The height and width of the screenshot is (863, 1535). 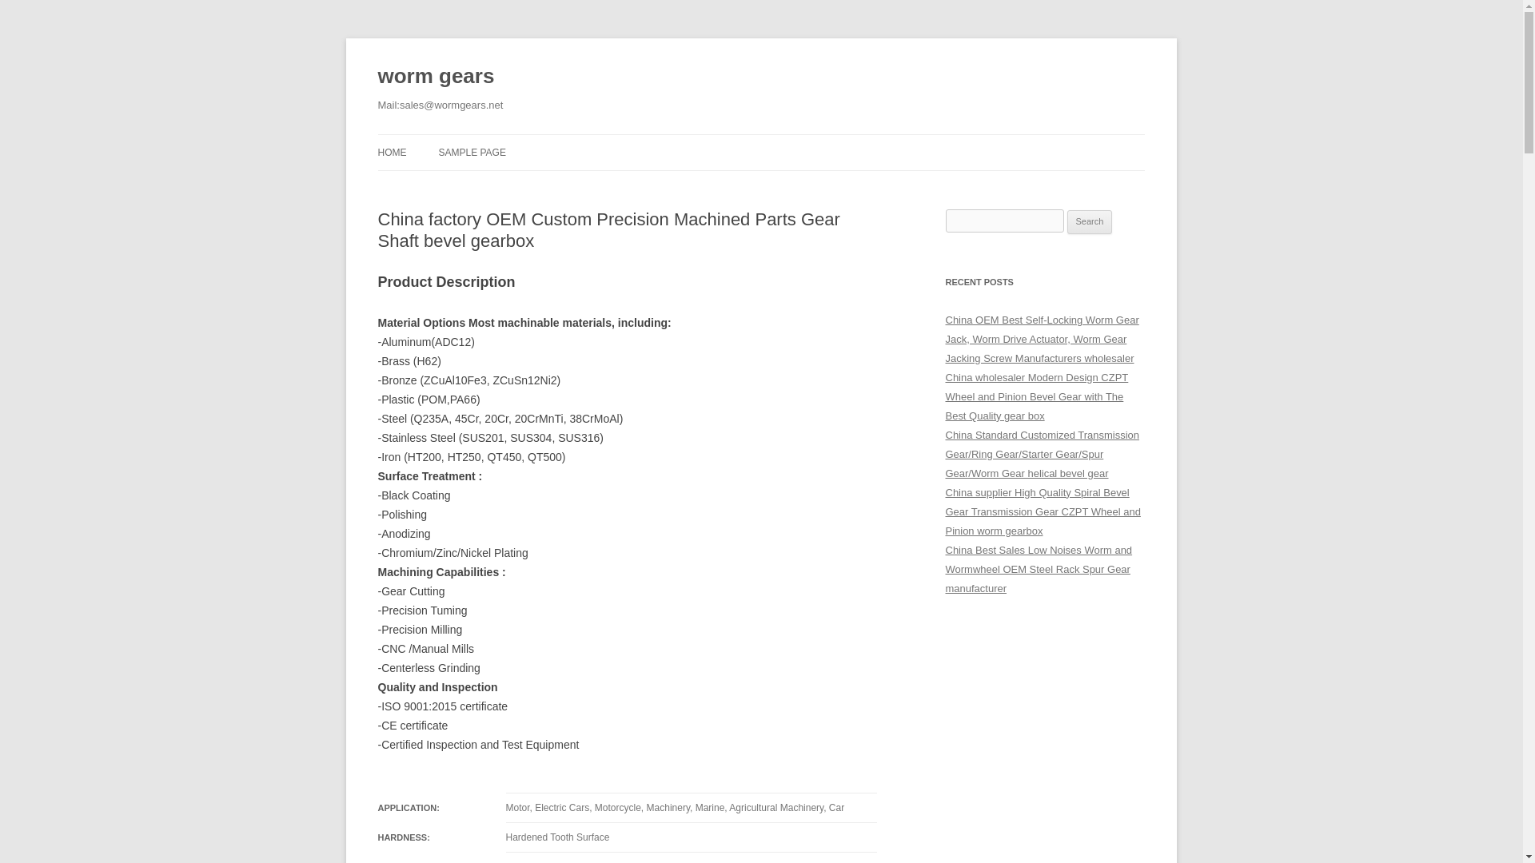 What do you see at coordinates (436, 77) in the screenshot?
I see `worm gears` at bounding box center [436, 77].